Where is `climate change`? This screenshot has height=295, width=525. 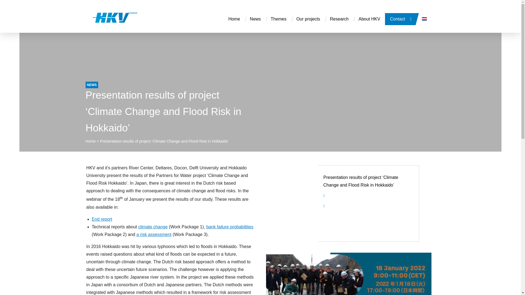 climate change is located at coordinates (153, 227).